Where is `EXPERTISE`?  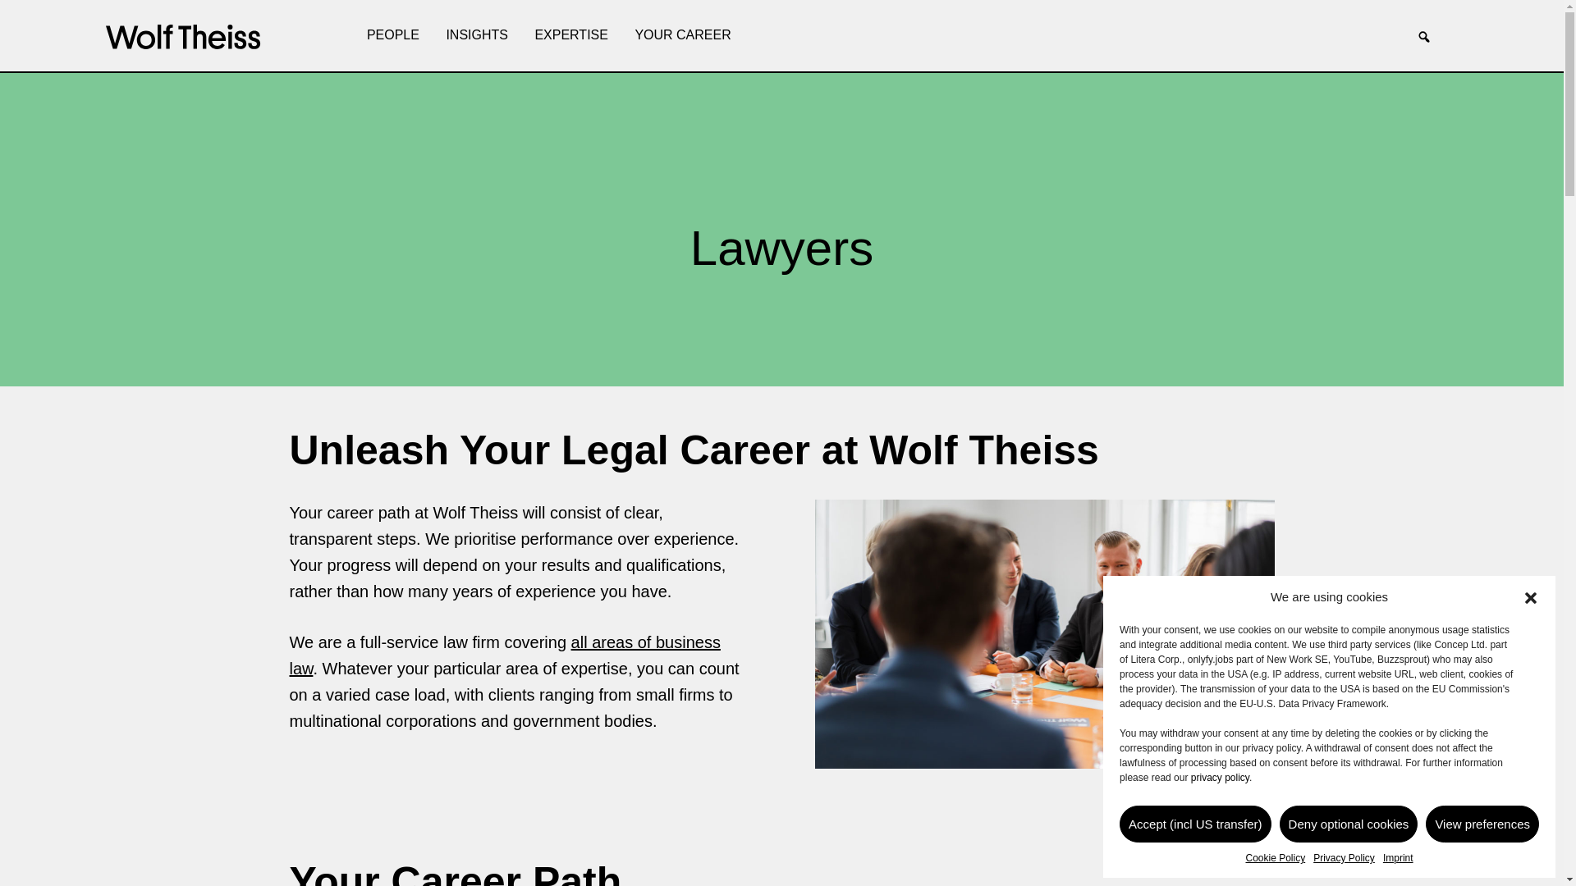 EXPERTISE is located at coordinates (571, 35).